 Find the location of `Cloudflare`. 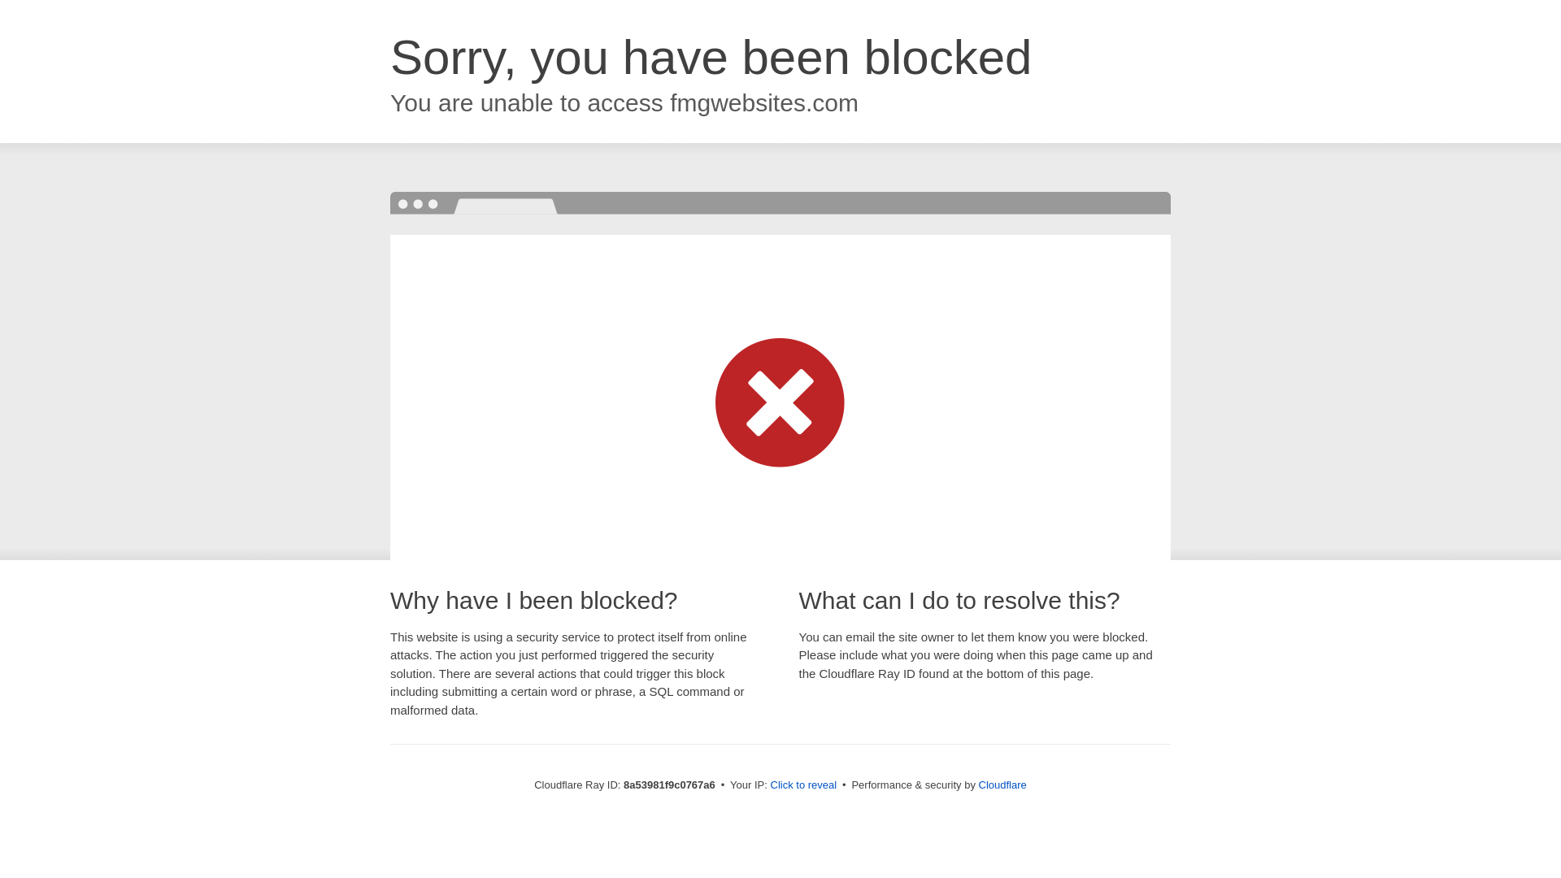

Cloudflare is located at coordinates (1002, 785).